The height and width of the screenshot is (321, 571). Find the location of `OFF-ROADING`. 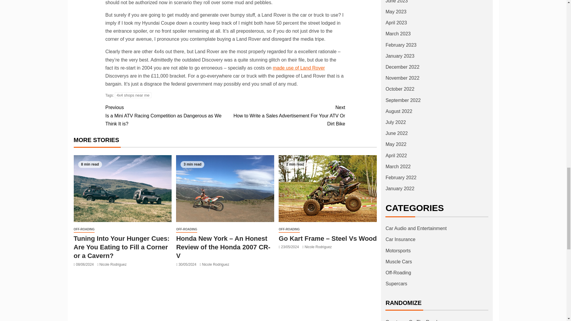

OFF-ROADING is located at coordinates (186, 229).